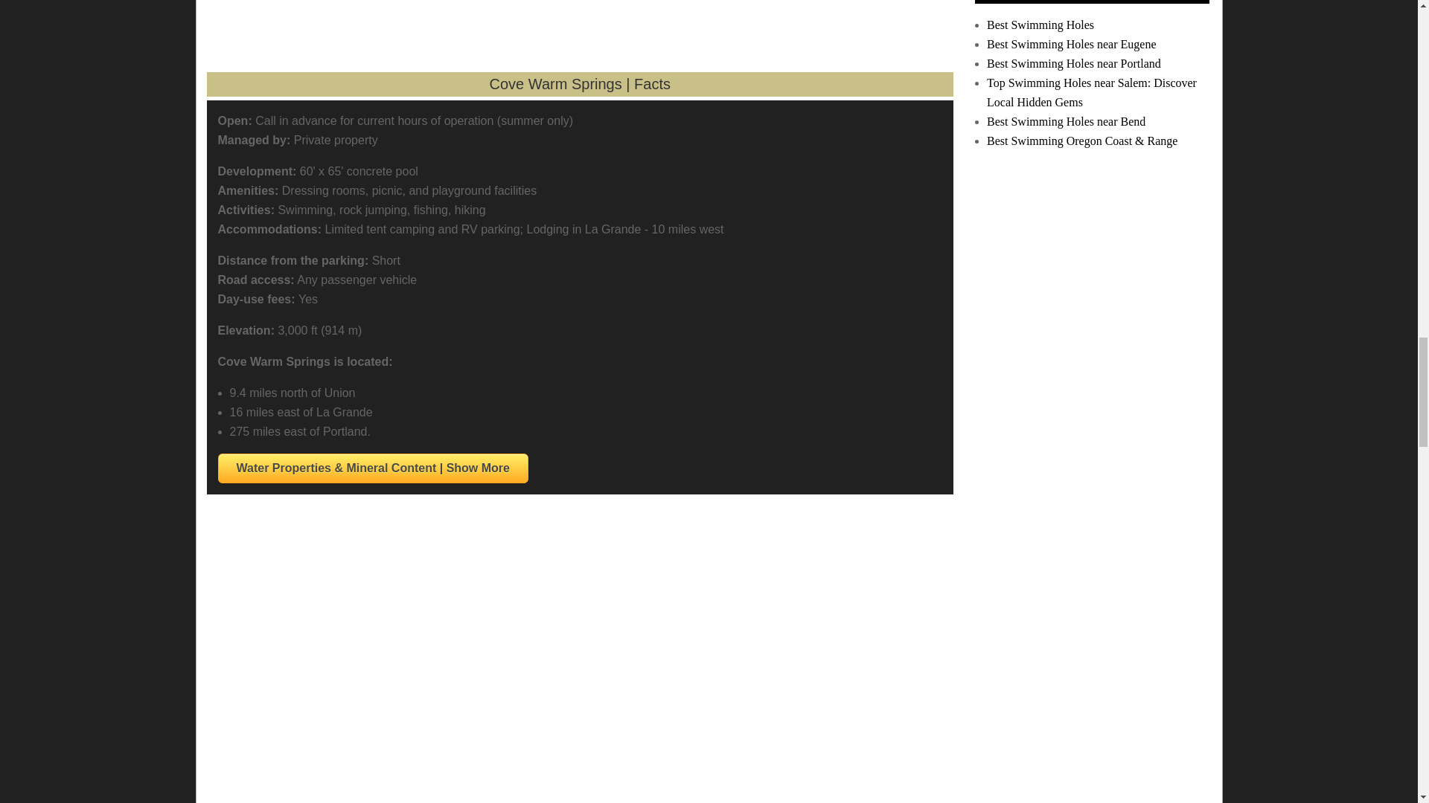  What do you see at coordinates (547, 741) in the screenshot?
I see `Advertisement` at bounding box center [547, 741].